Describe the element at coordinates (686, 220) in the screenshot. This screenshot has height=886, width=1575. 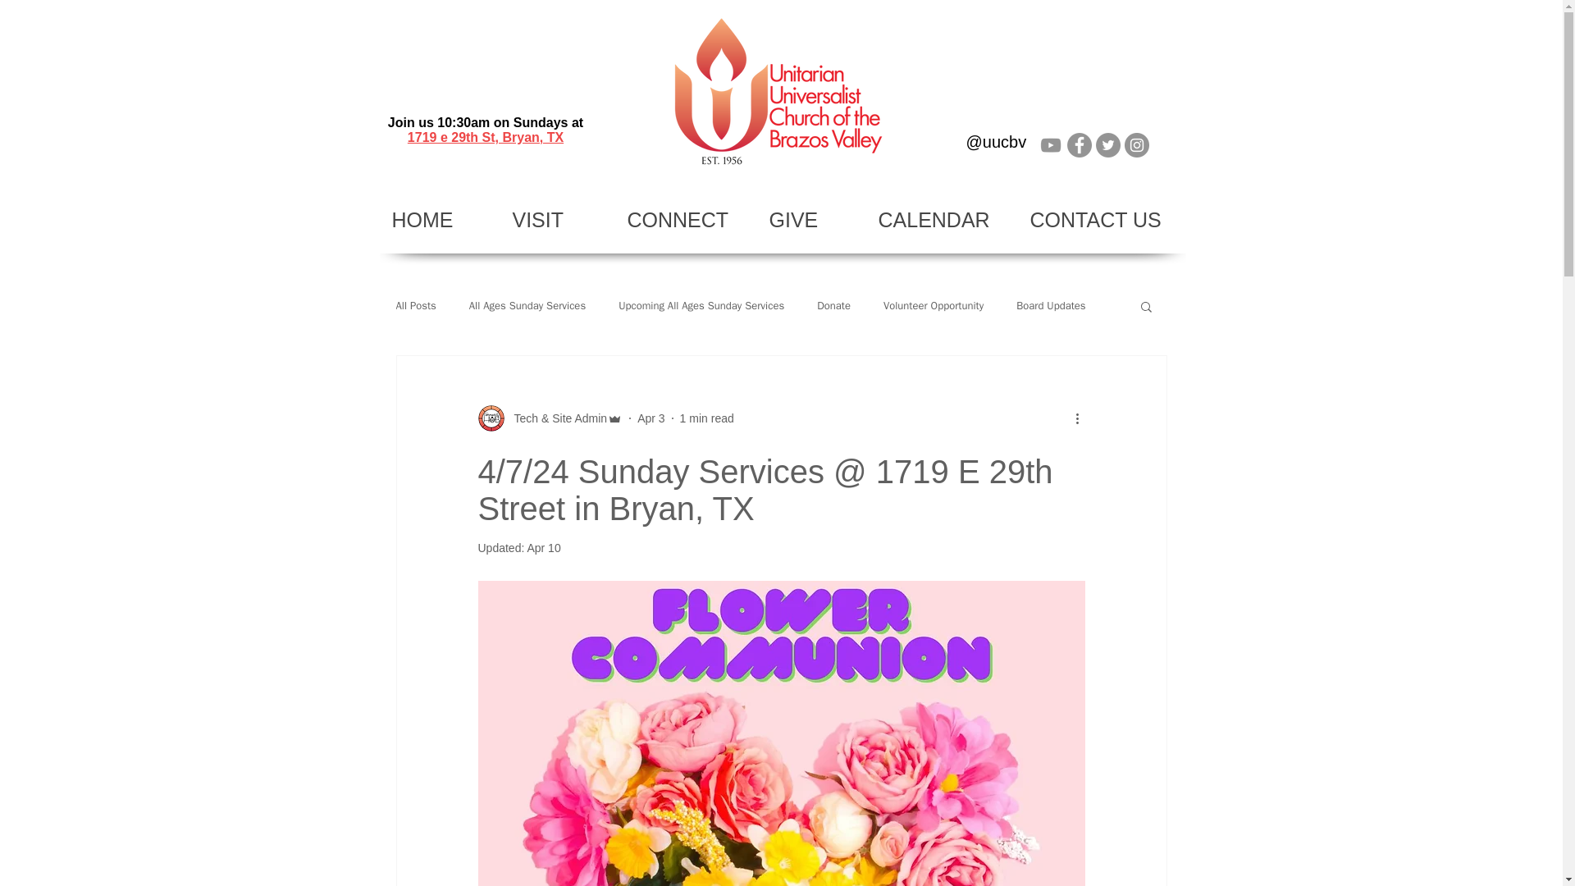
I see `CONNECT` at that location.